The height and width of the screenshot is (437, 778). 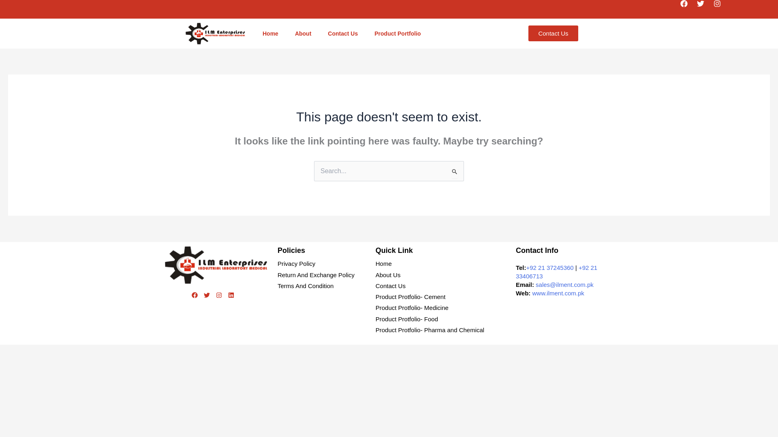 I want to click on Contact Us, so click(x=343, y=34).